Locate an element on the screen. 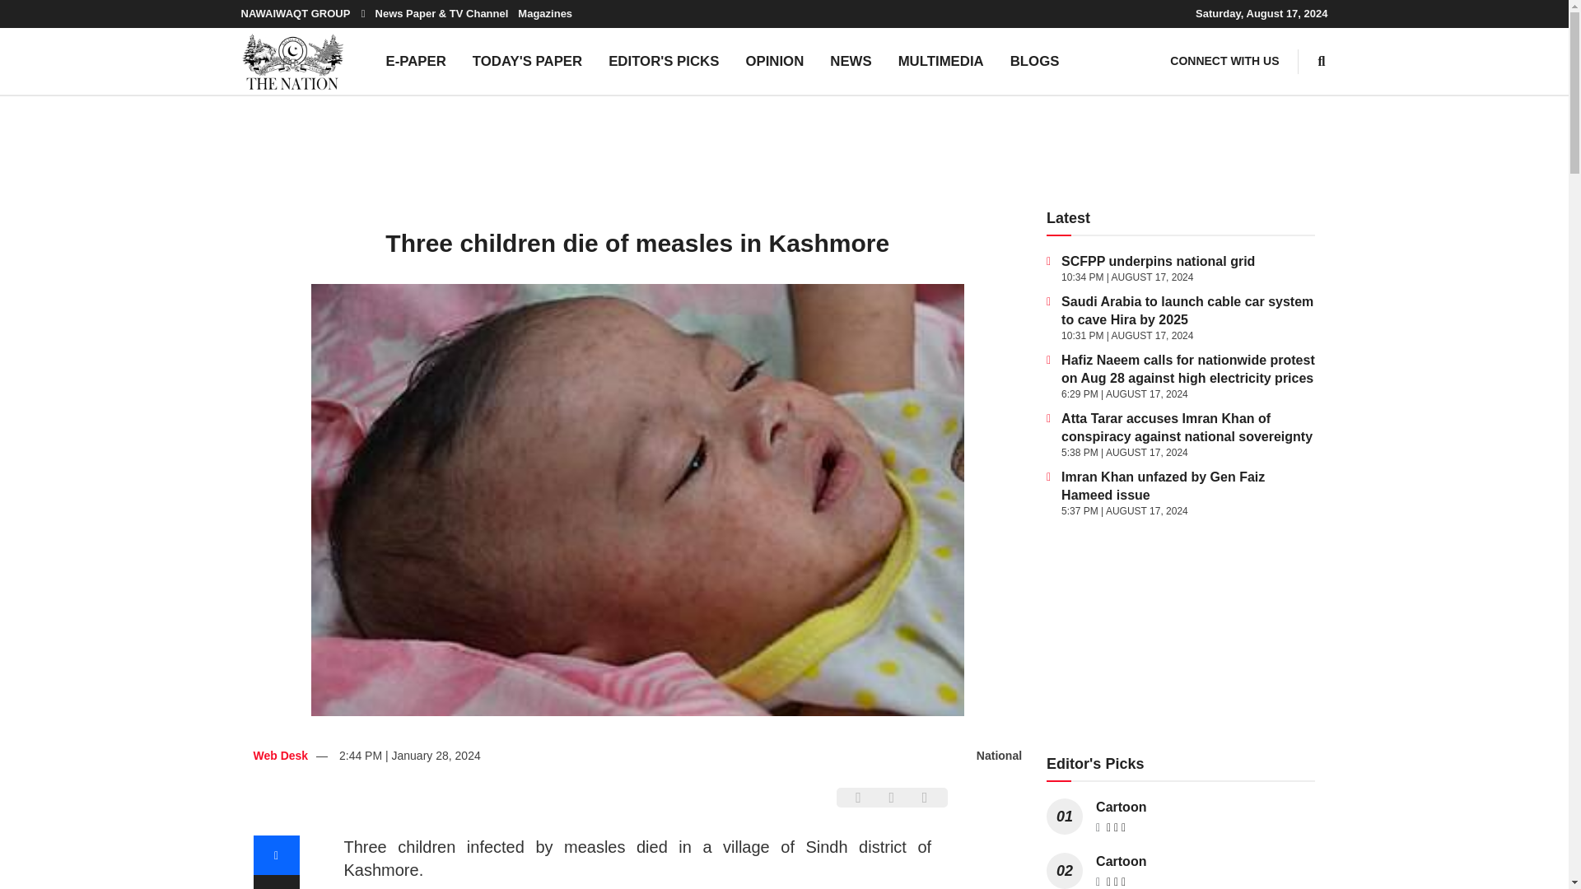  OPINION is located at coordinates (774, 61).